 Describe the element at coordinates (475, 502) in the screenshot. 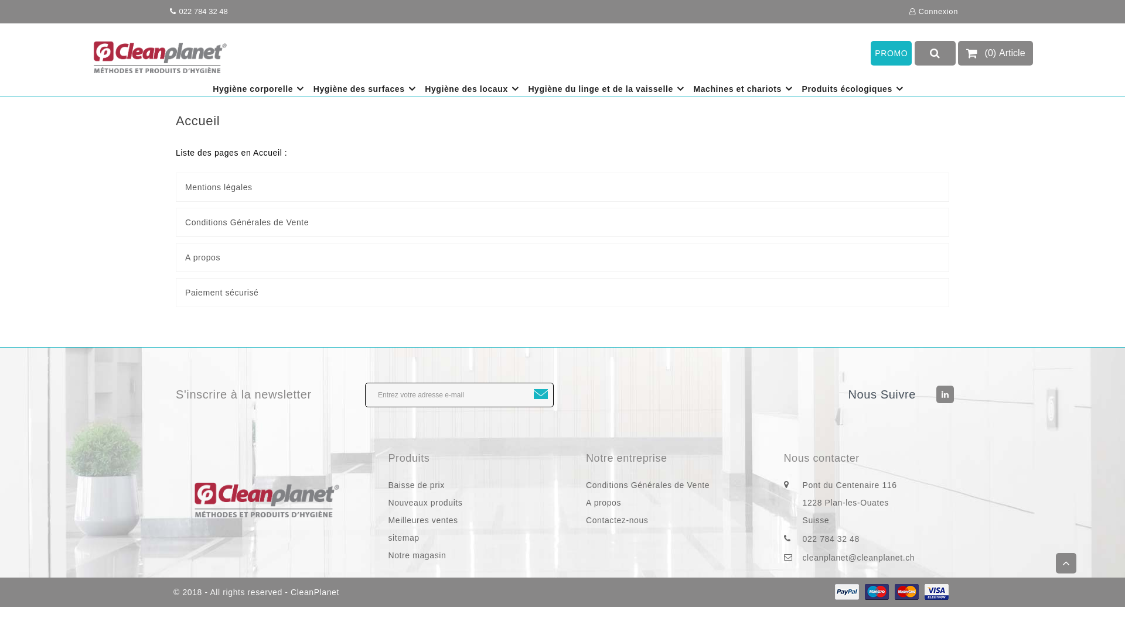

I see `Nouveaux produits` at that location.